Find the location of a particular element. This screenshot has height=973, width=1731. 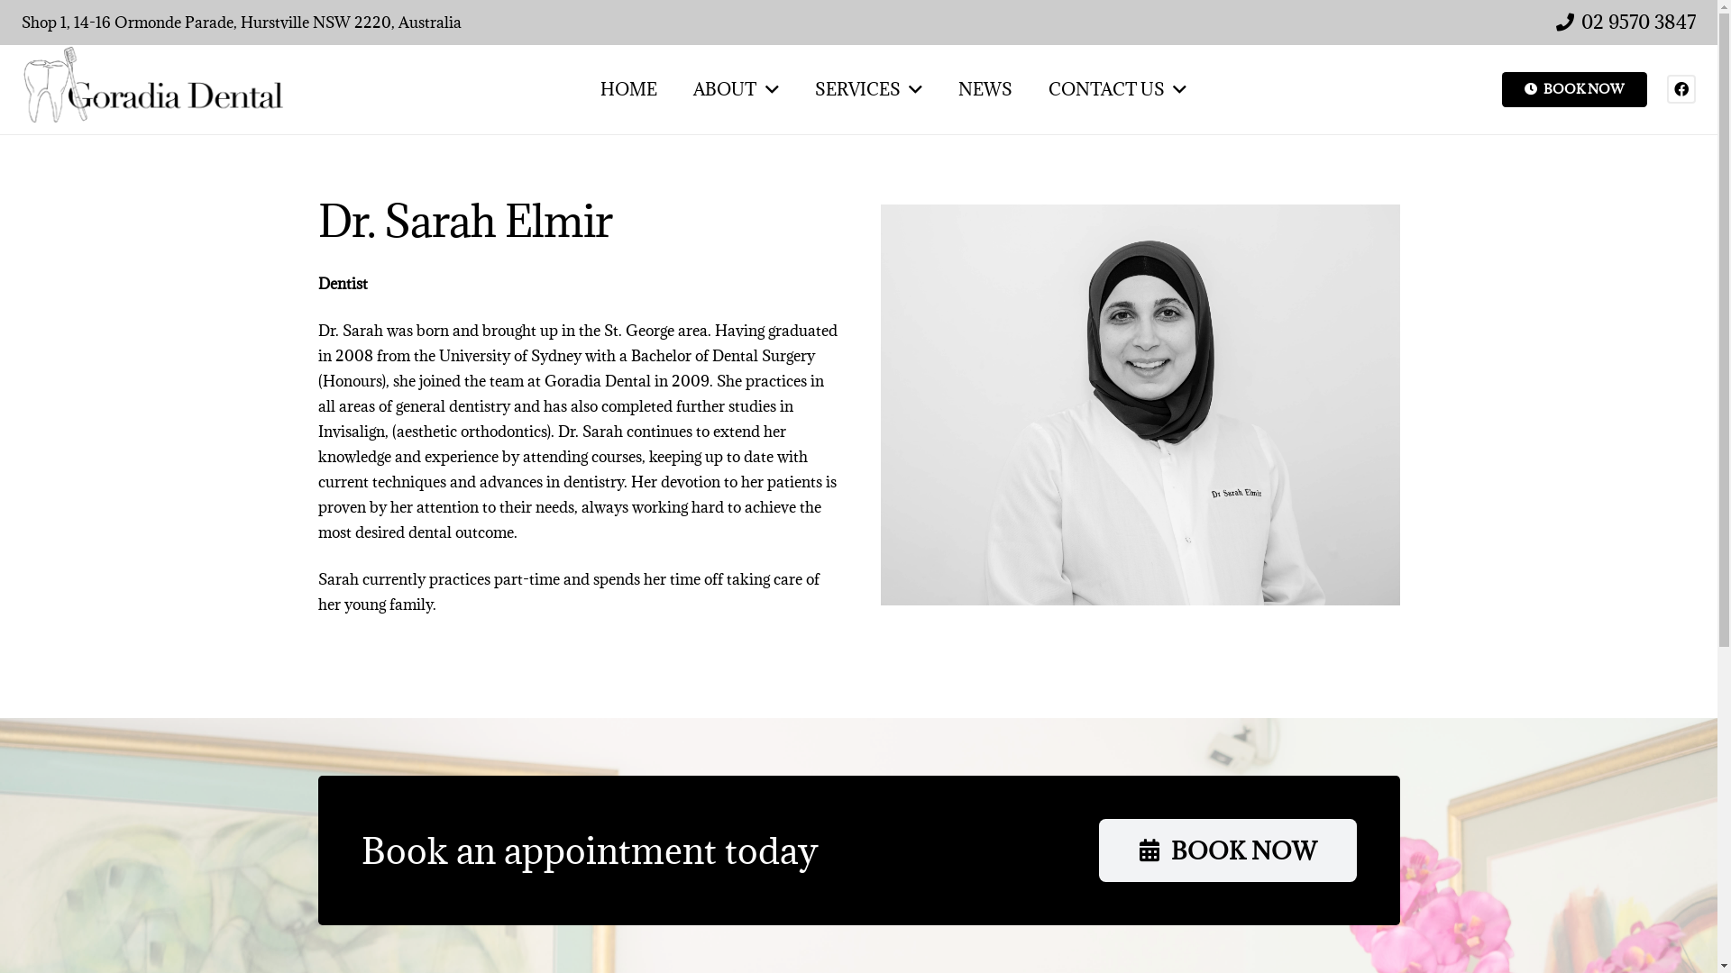

02 9570 3847 is located at coordinates (1626, 22).